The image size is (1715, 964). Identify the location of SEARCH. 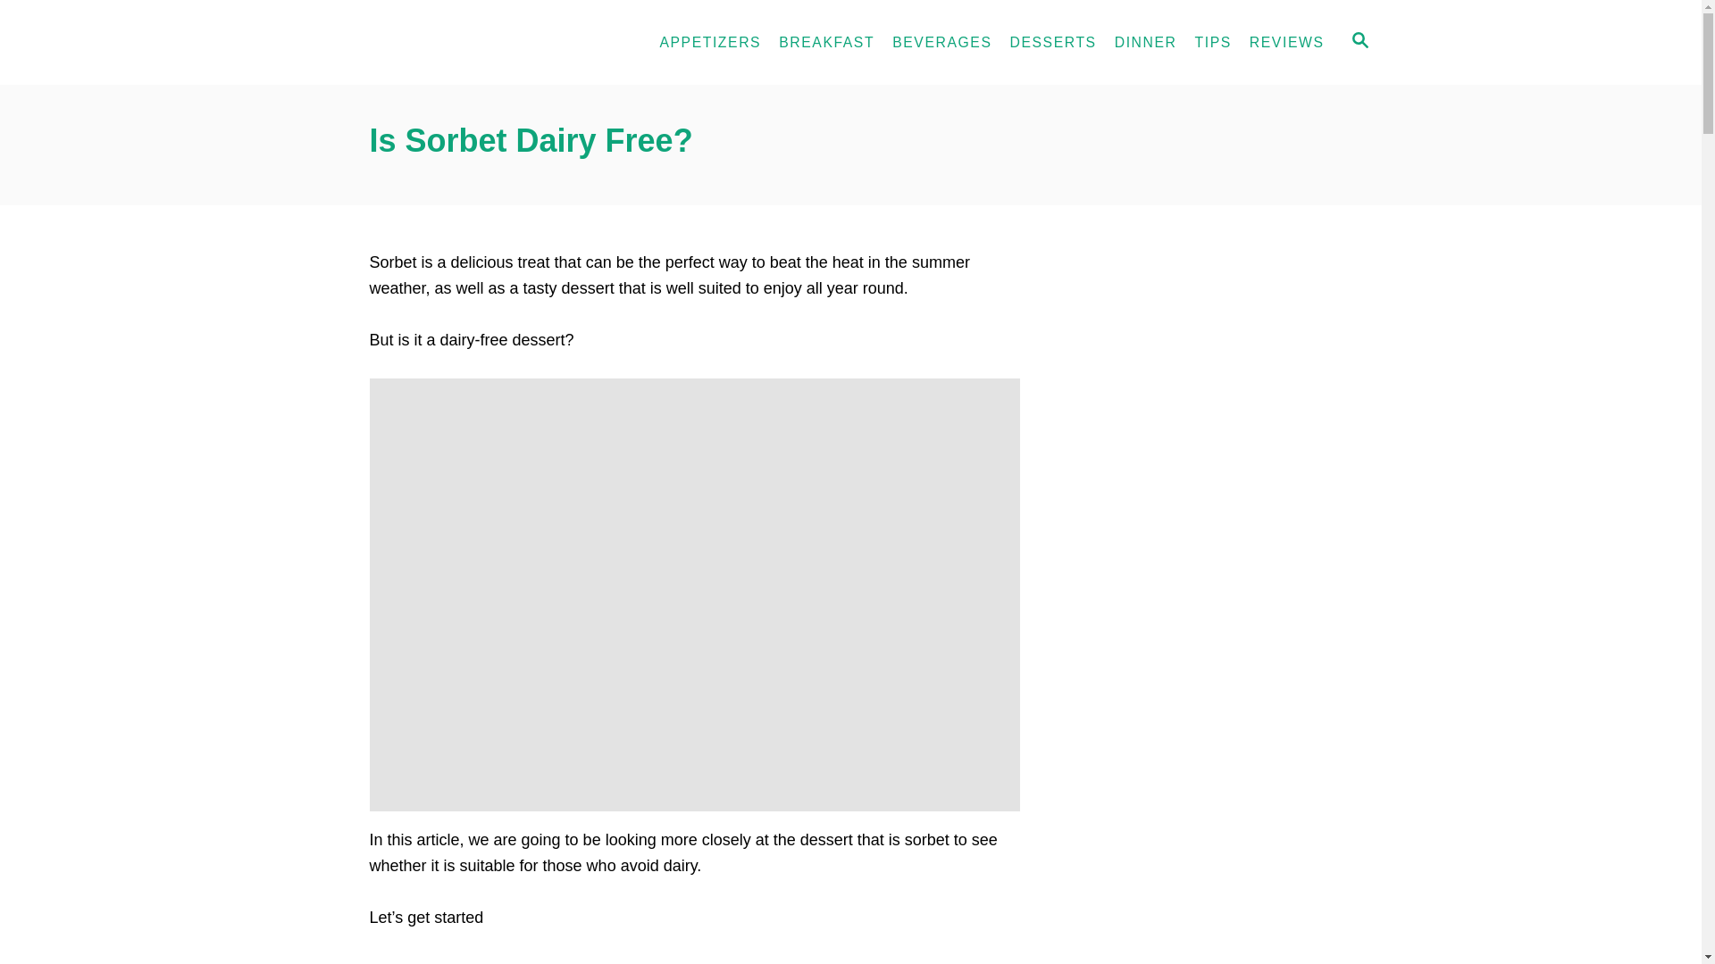
(1360, 42).